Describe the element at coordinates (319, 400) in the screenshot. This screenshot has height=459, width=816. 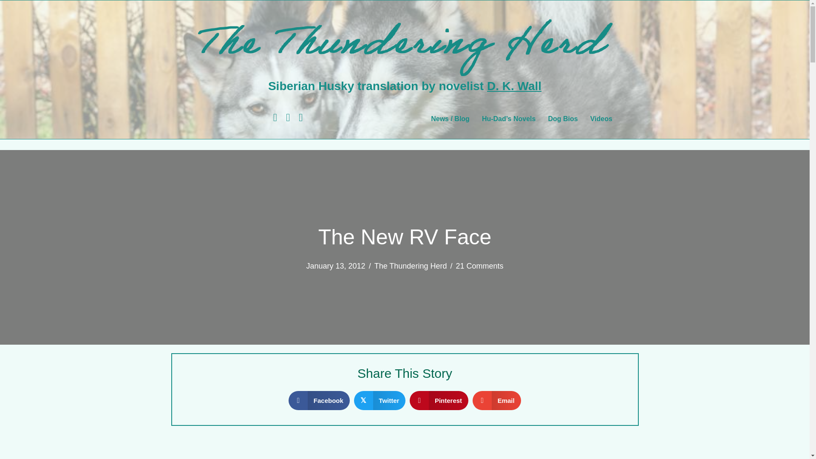
I see `Facebook` at that location.